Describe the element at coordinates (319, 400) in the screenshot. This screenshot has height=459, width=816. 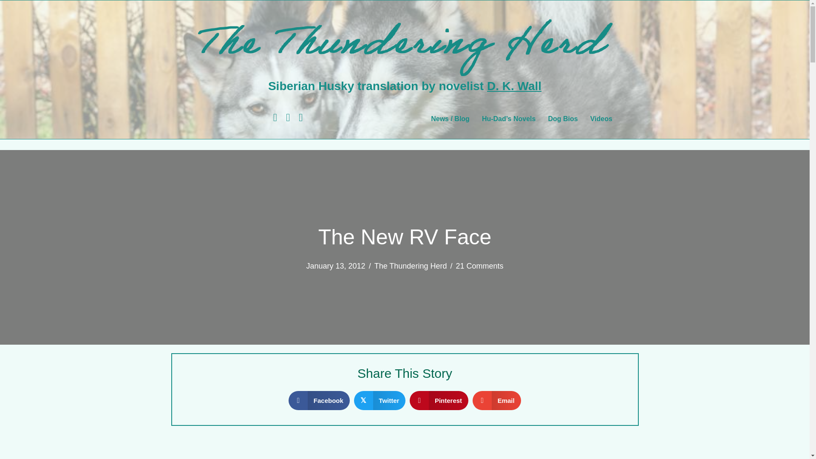
I see `Facebook` at that location.